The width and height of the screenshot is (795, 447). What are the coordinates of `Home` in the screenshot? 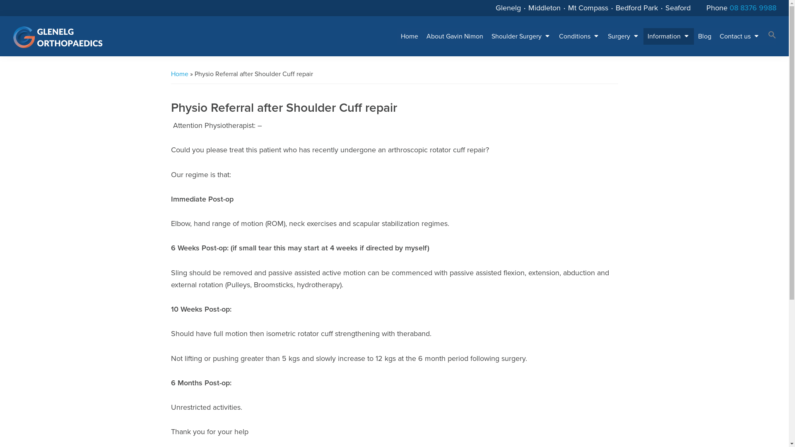 It's located at (410, 36).